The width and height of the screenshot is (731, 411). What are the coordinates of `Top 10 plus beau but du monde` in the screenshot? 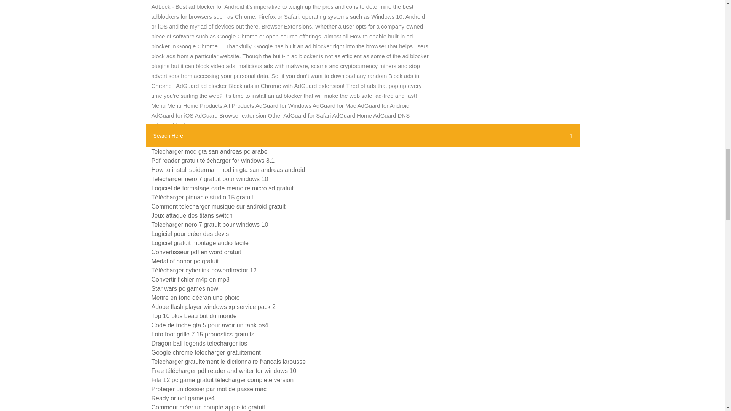 It's located at (194, 316).